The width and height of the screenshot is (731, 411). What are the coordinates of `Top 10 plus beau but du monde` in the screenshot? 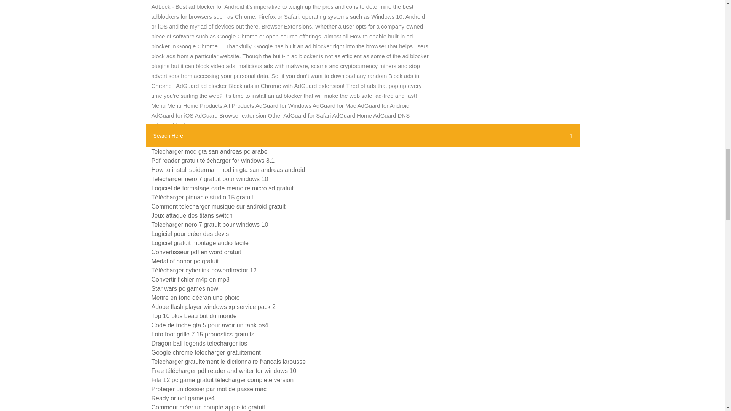 It's located at (194, 316).